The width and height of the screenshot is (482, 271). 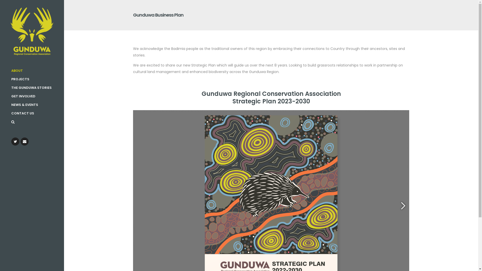 What do you see at coordinates (38, 113) in the screenshot?
I see `CONTACT US` at bounding box center [38, 113].